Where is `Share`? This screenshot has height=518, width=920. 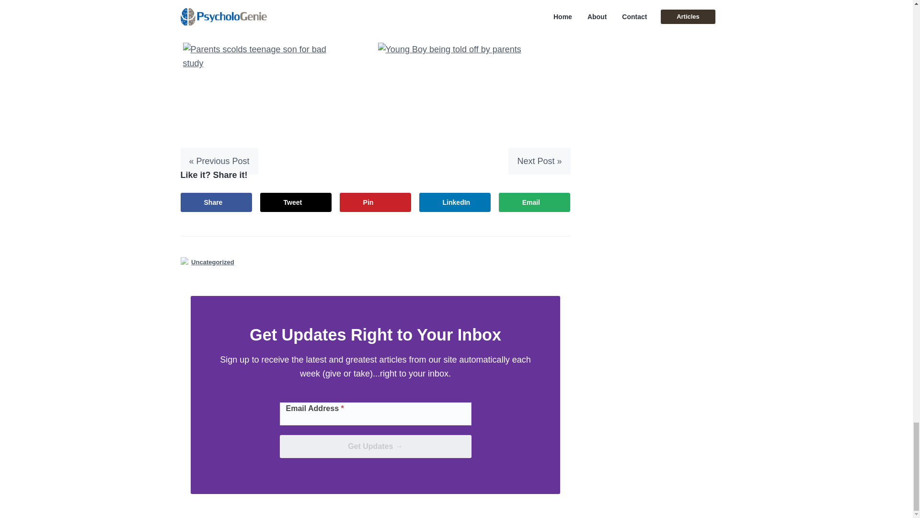 Share is located at coordinates (216, 202).